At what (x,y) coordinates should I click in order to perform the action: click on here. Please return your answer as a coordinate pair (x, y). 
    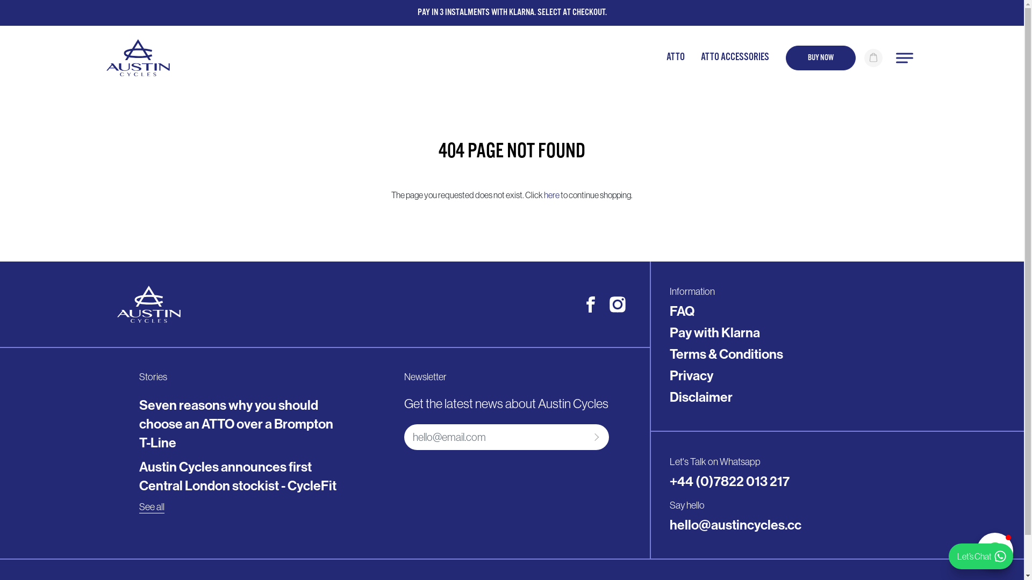
    Looking at the image, I should click on (551, 195).